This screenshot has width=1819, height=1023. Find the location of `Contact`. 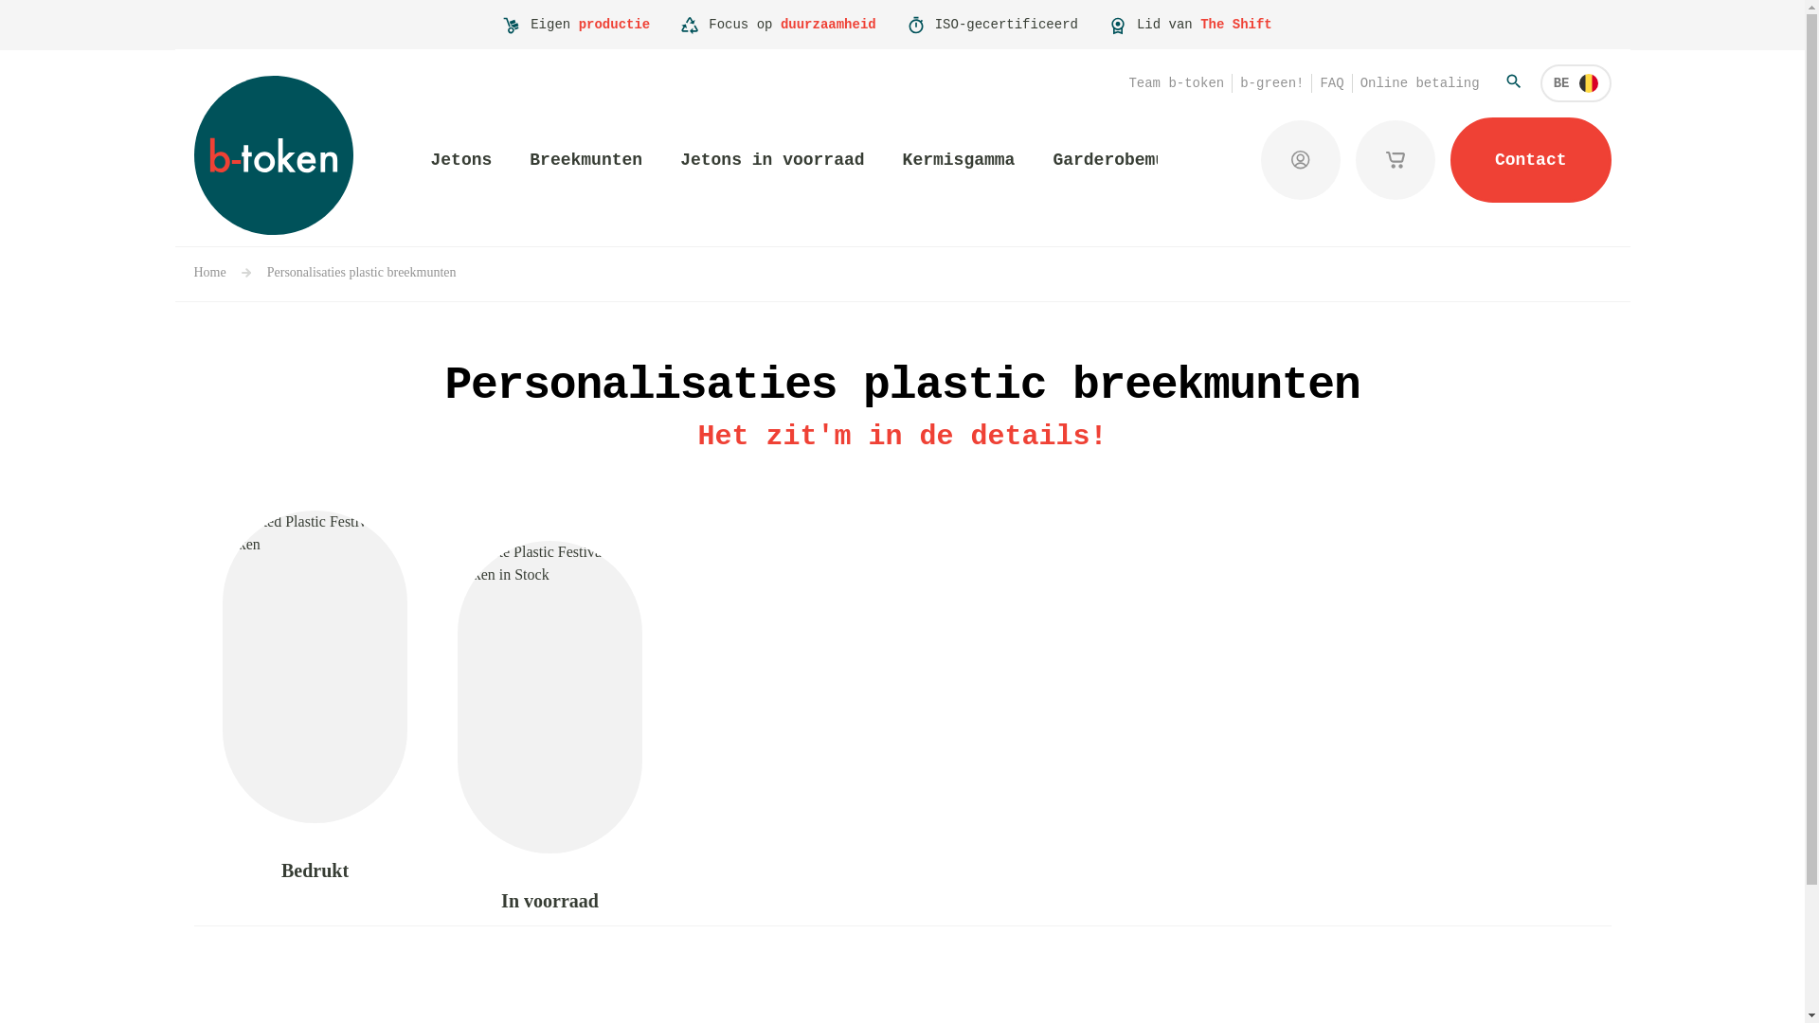

Contact is located at coordinates (1531, 160).